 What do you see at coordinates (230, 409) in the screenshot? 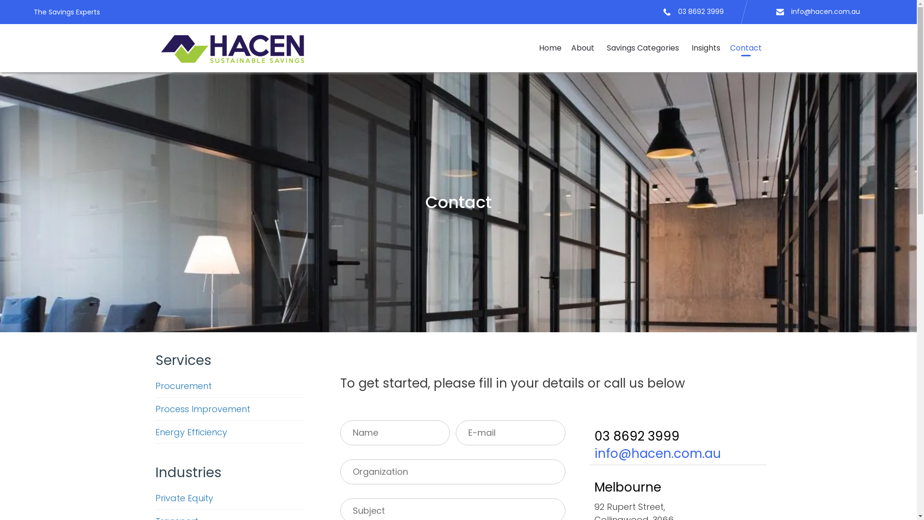
I see `Process Improvement` at bounding box center [230, 409].